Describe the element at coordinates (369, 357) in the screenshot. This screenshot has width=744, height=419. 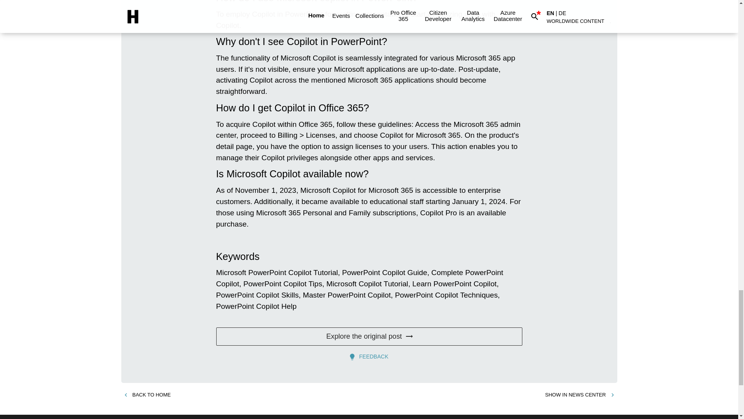
I see `FEEDBACK` at that location.